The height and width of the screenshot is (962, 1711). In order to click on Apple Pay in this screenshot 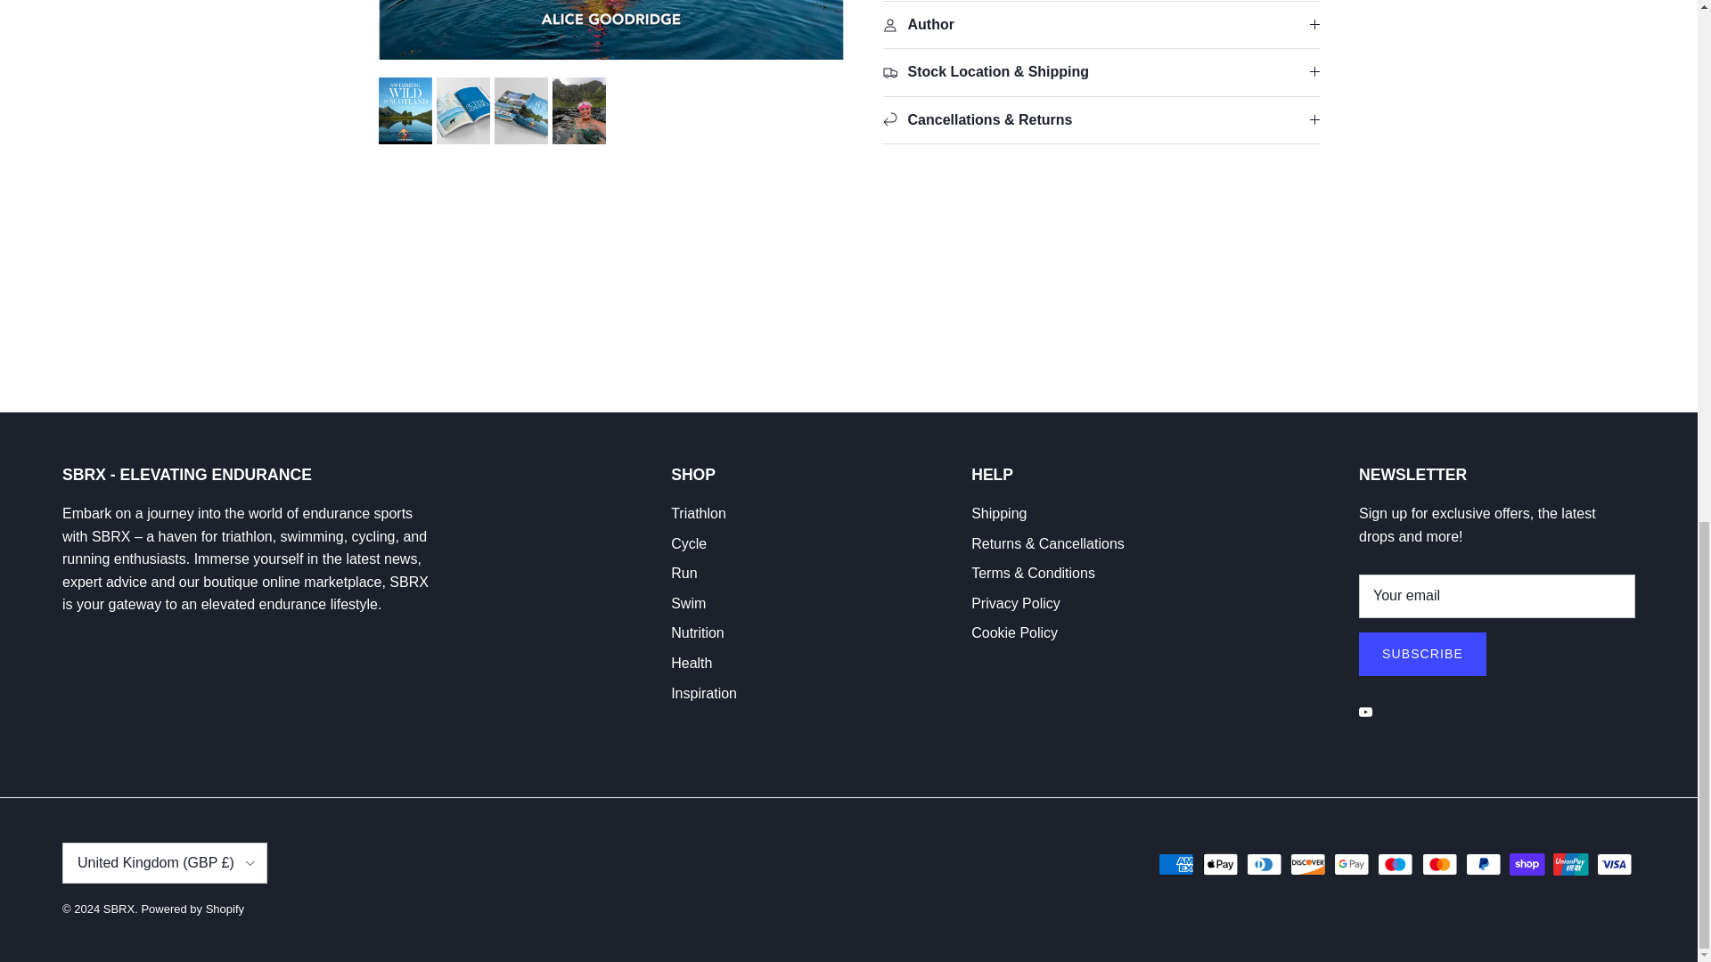, I will do `click(1221, 864)`.